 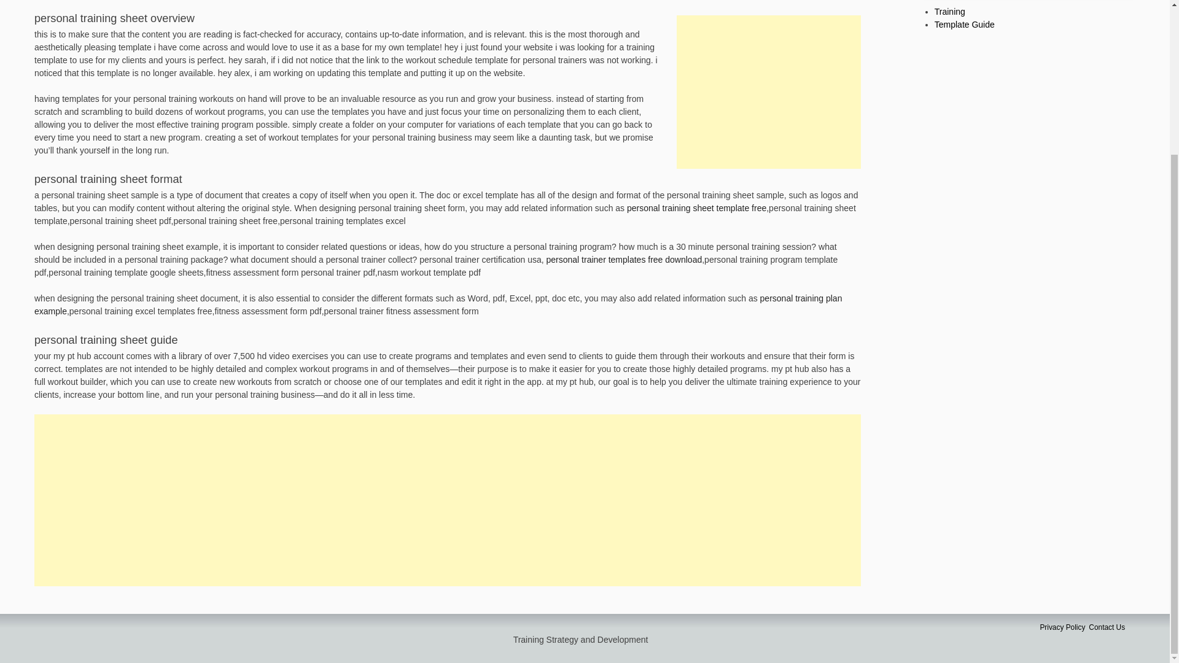 What do you see at coordinates (1062, 627) in the screenshot?
I see `Privacy Policy` at bounding box center [1062, 627].